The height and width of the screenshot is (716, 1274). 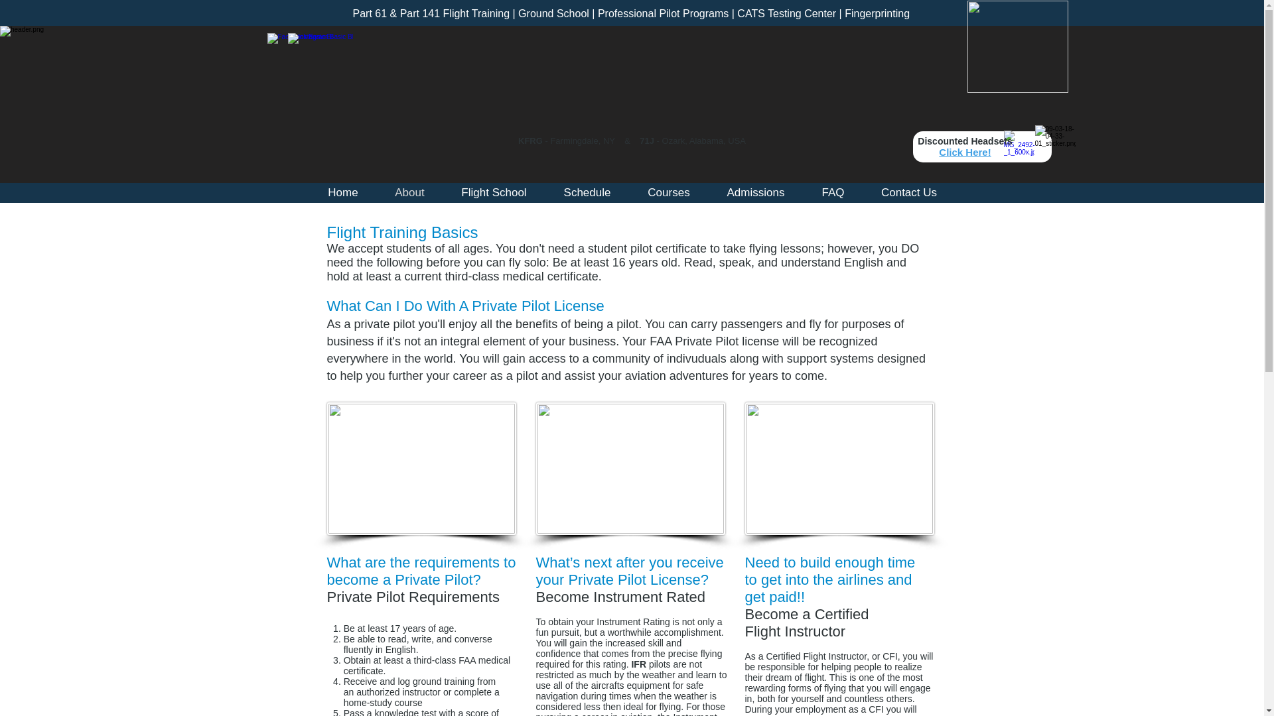 I want to click on 141.png, so click(x=1018, y=46).